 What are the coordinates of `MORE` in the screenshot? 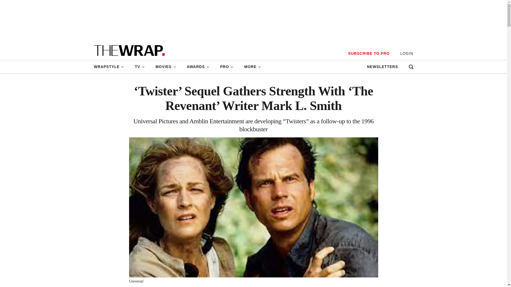 It's located at (253, 67).